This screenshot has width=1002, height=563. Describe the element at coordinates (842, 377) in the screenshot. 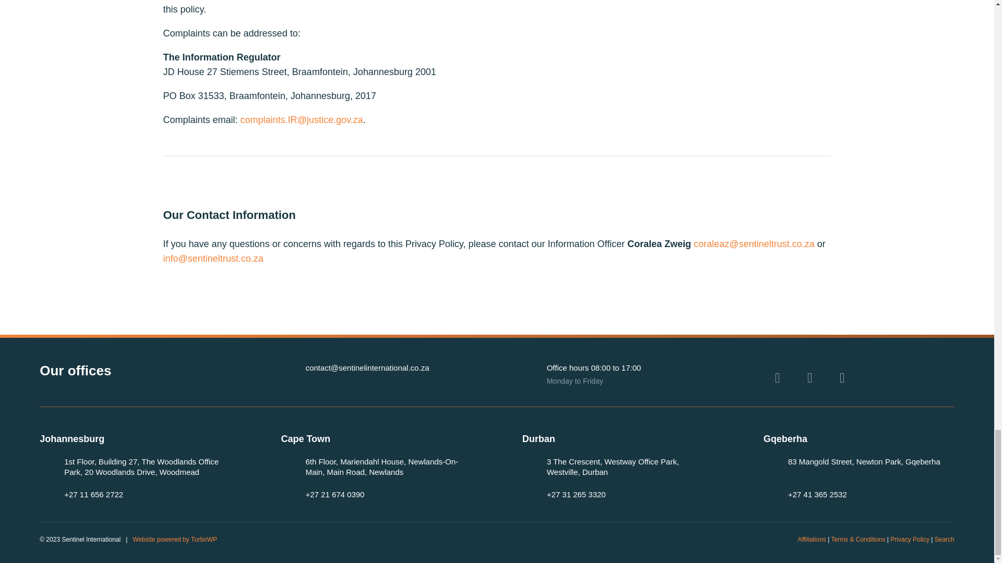

I see `Follow on Instagram` at that location.